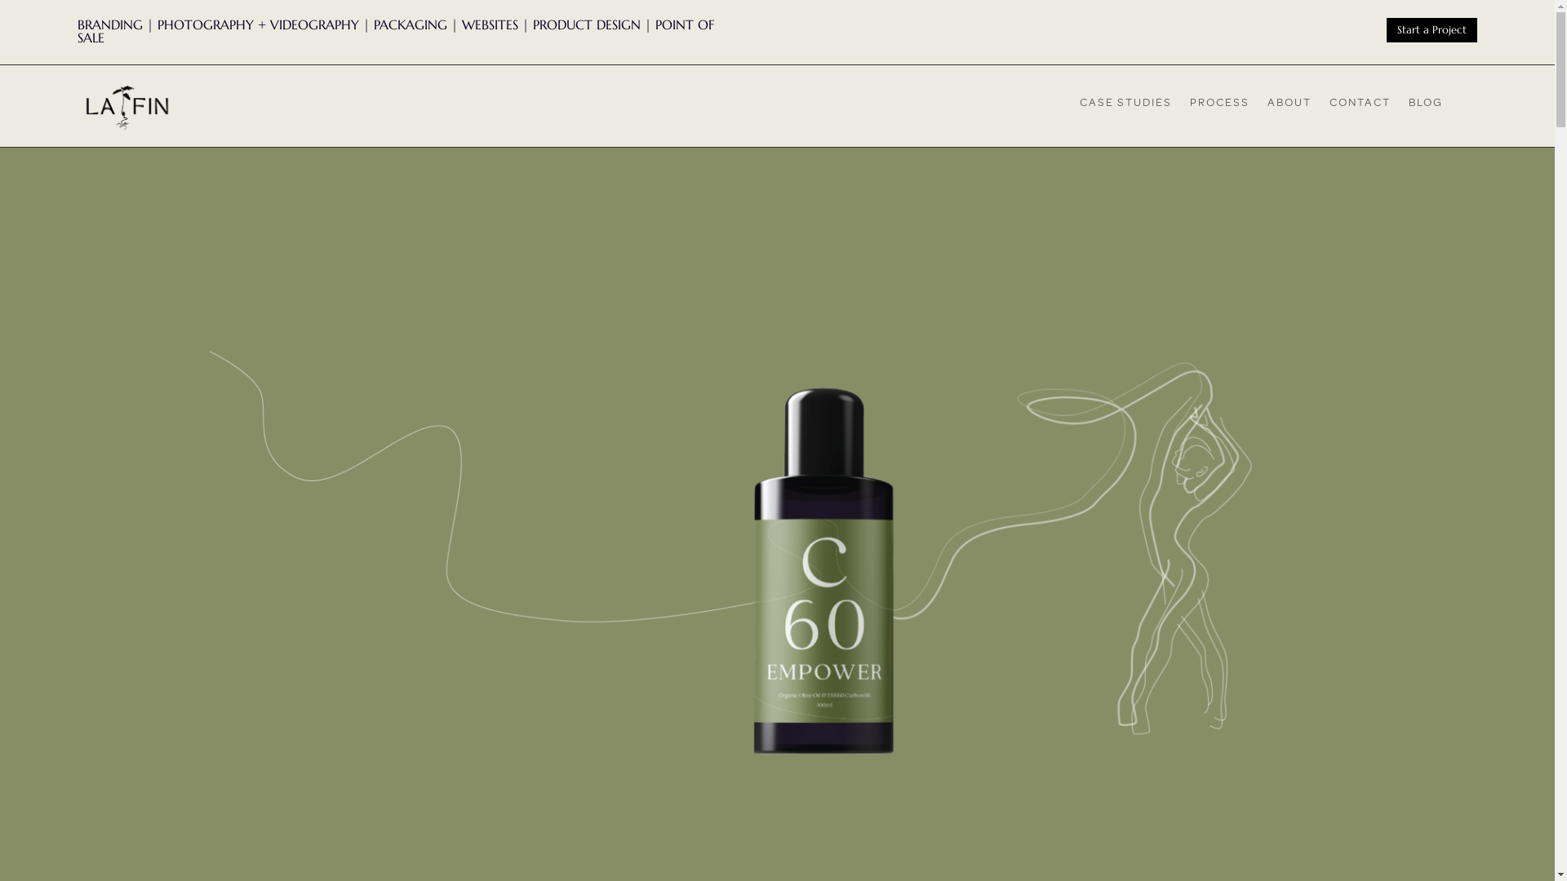 Image resolution: width=1567 pixels, height=881 pixels. I want to click on PROCESS, so click(1219, 107).